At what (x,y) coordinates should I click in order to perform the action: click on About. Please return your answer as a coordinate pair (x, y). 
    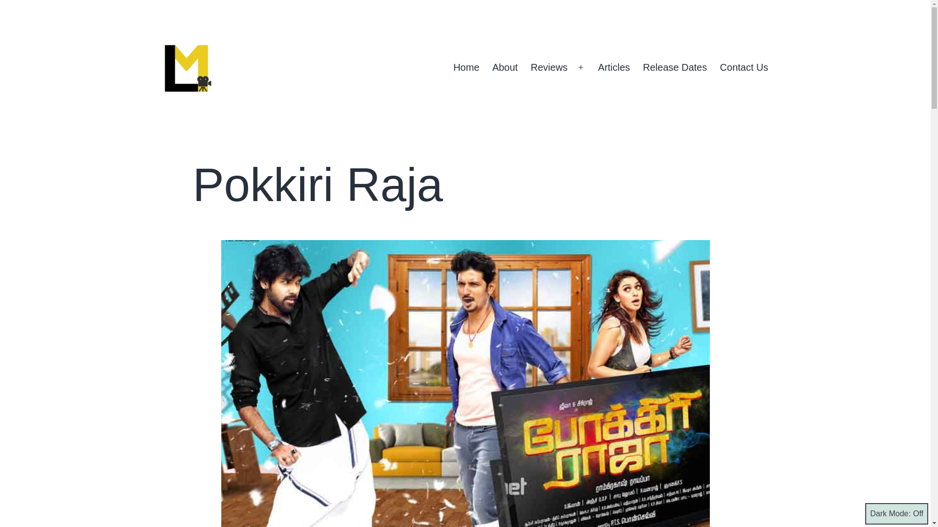
    Looking at the image, I should click on (505, 68).